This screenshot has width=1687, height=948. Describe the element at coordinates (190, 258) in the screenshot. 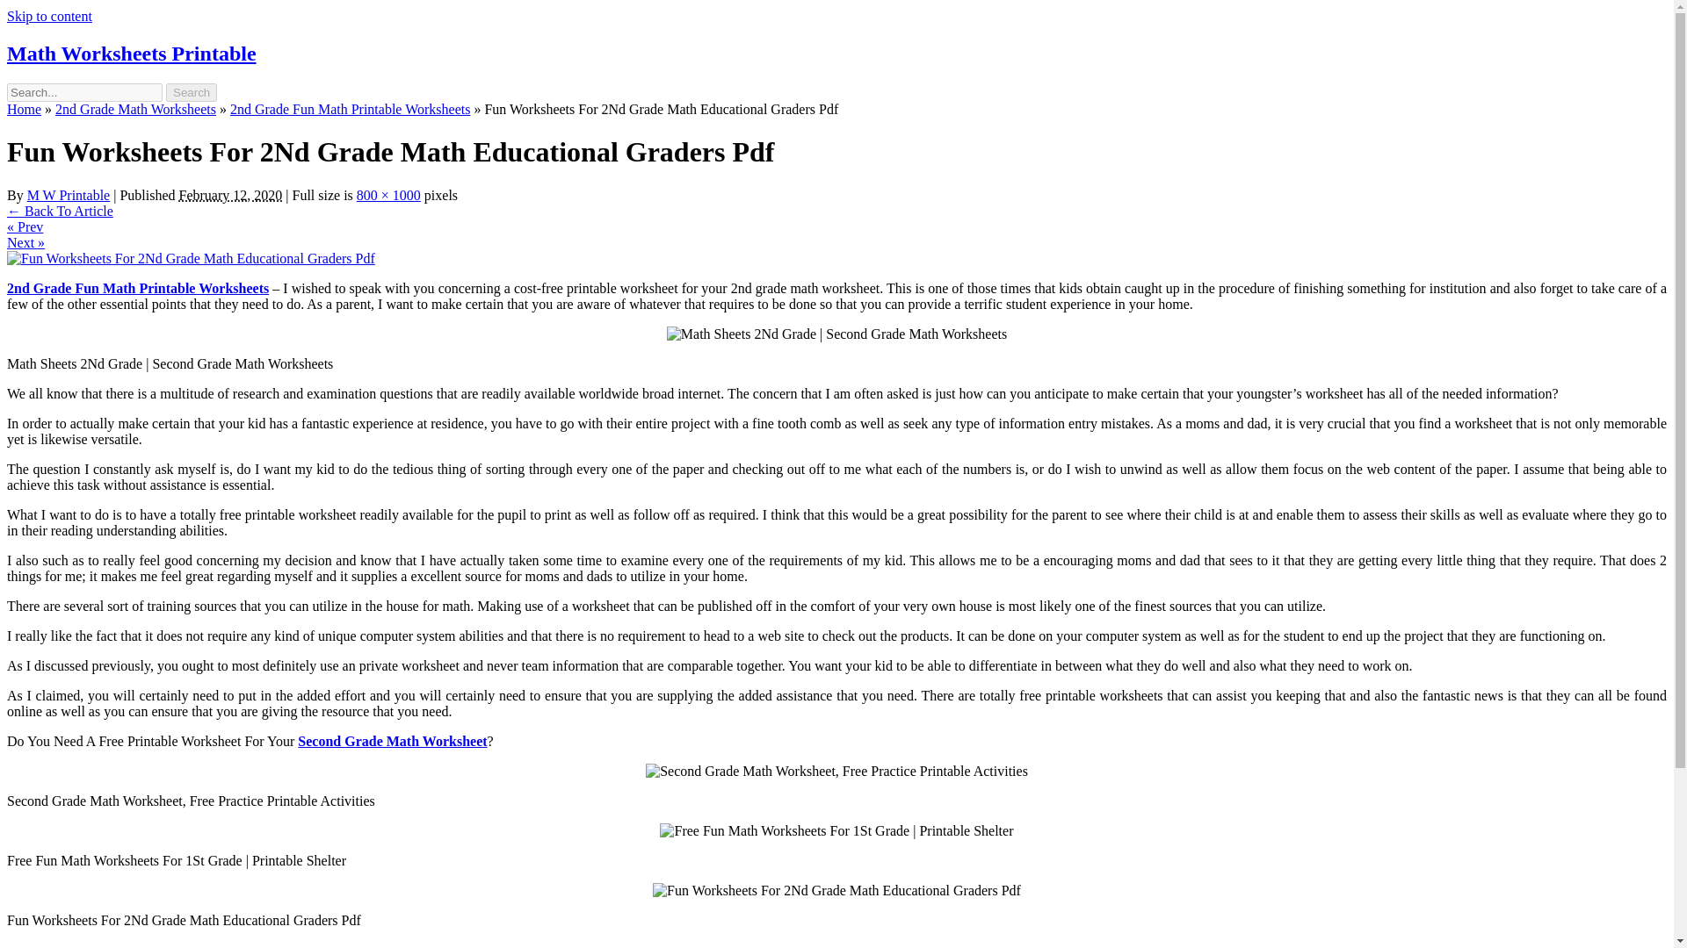

I see `Fun Worksheets For 2Nd Grade Math Educational Graders Pdf` at that location.